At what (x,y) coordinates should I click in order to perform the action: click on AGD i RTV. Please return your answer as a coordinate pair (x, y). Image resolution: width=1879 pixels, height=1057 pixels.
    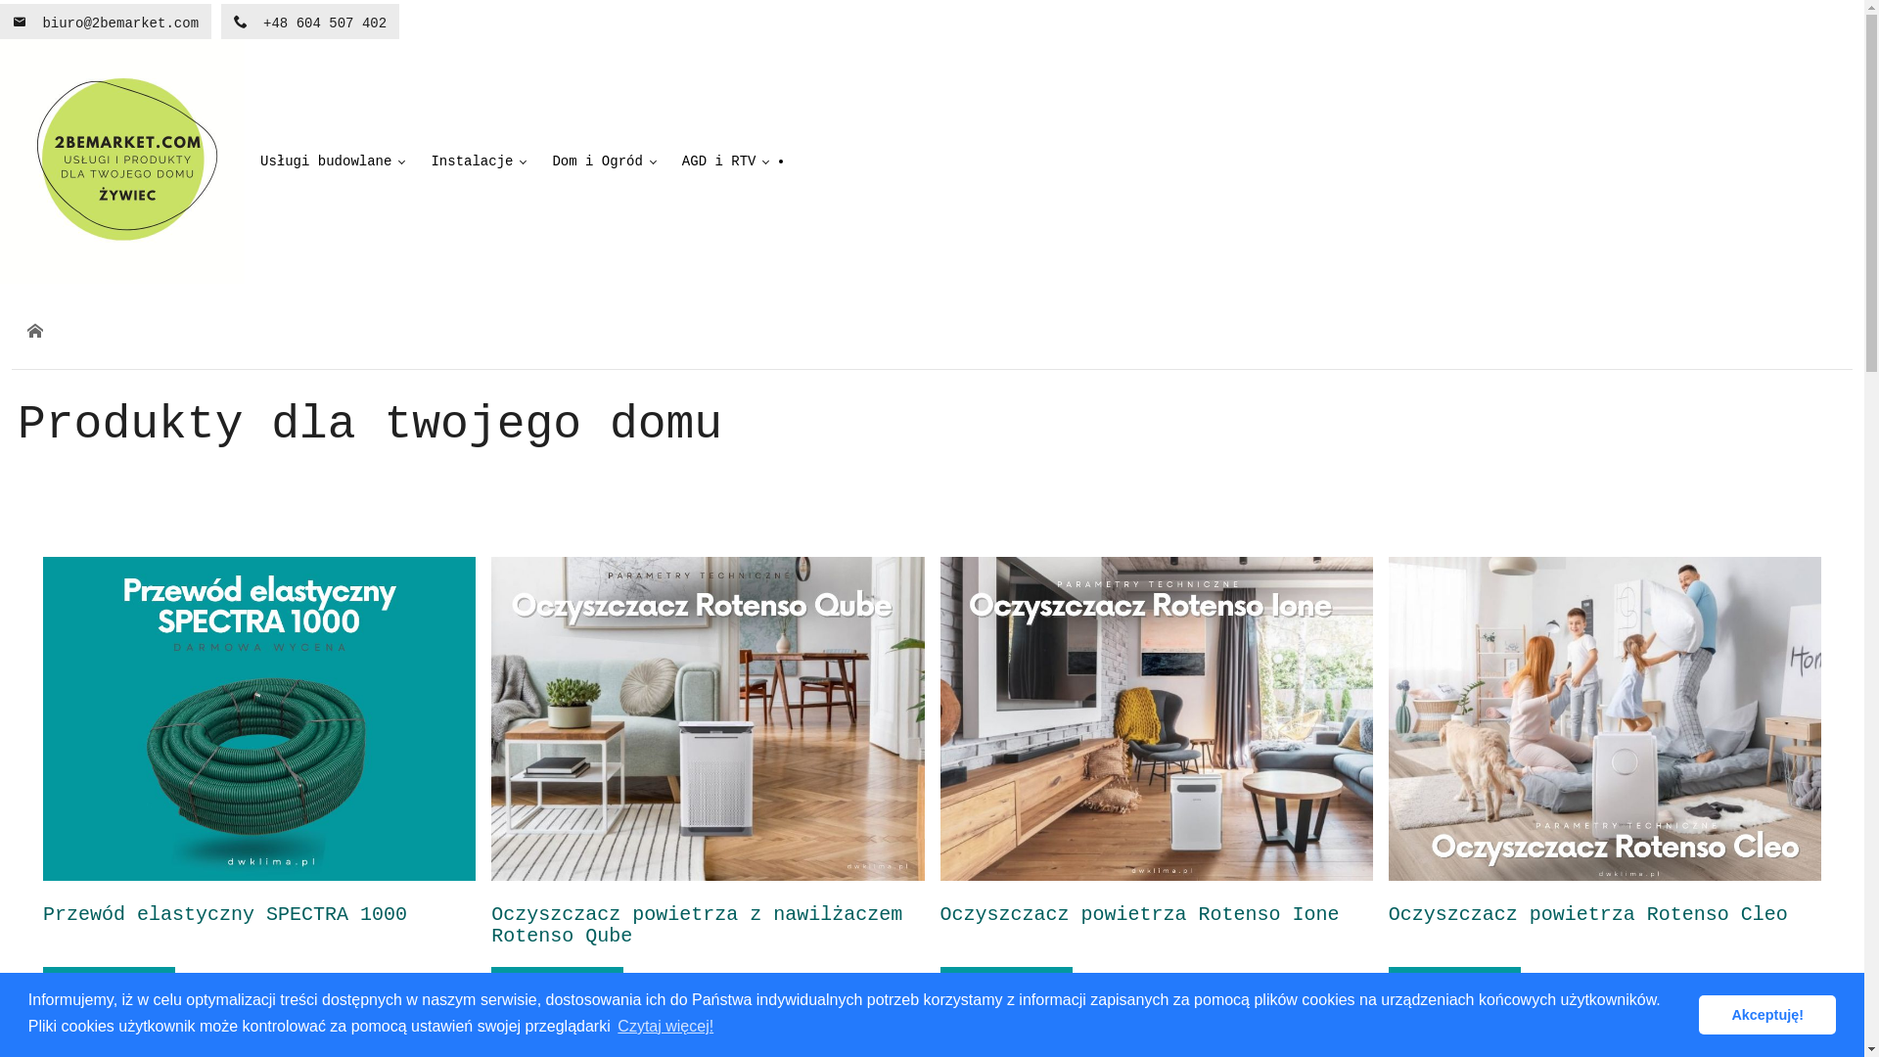
    Looking at the image, I should click on (723, 161).